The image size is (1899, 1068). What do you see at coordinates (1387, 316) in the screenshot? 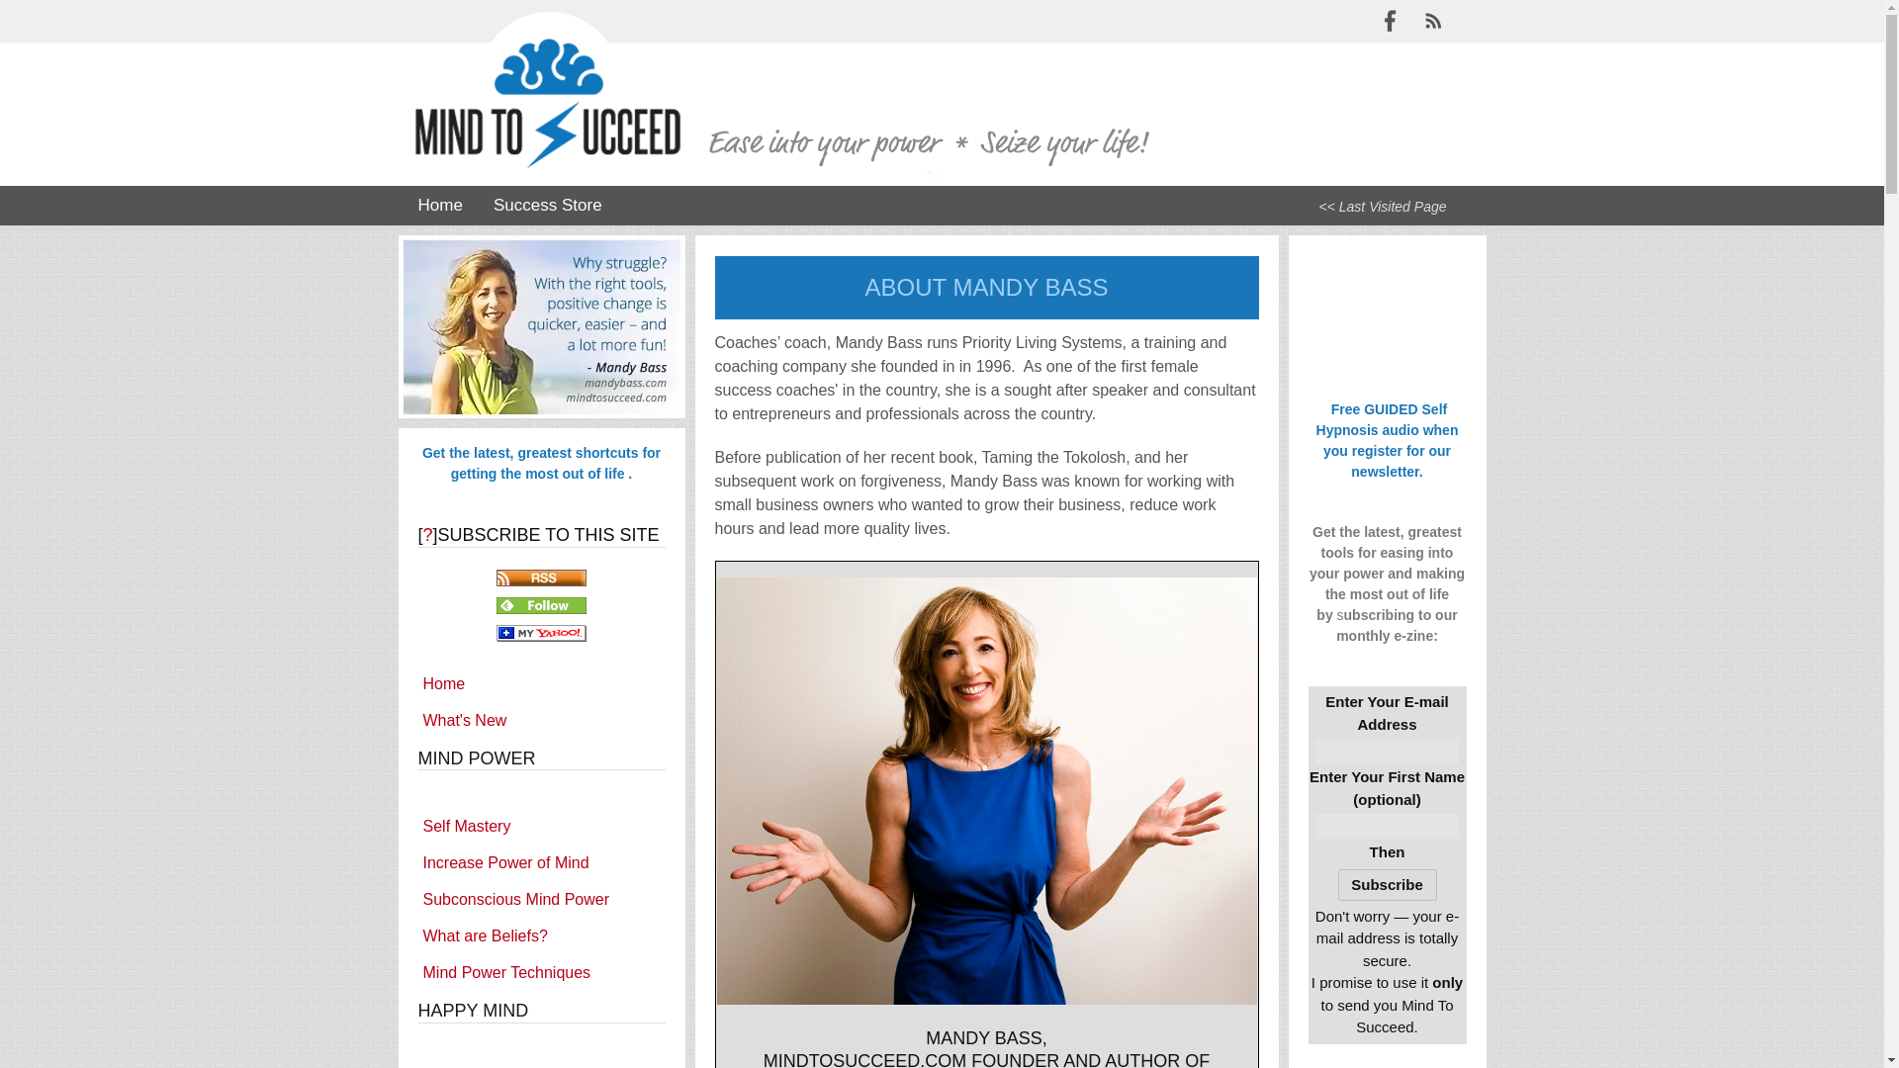
I see `Advertisement` at bounding box center [1387, 316].